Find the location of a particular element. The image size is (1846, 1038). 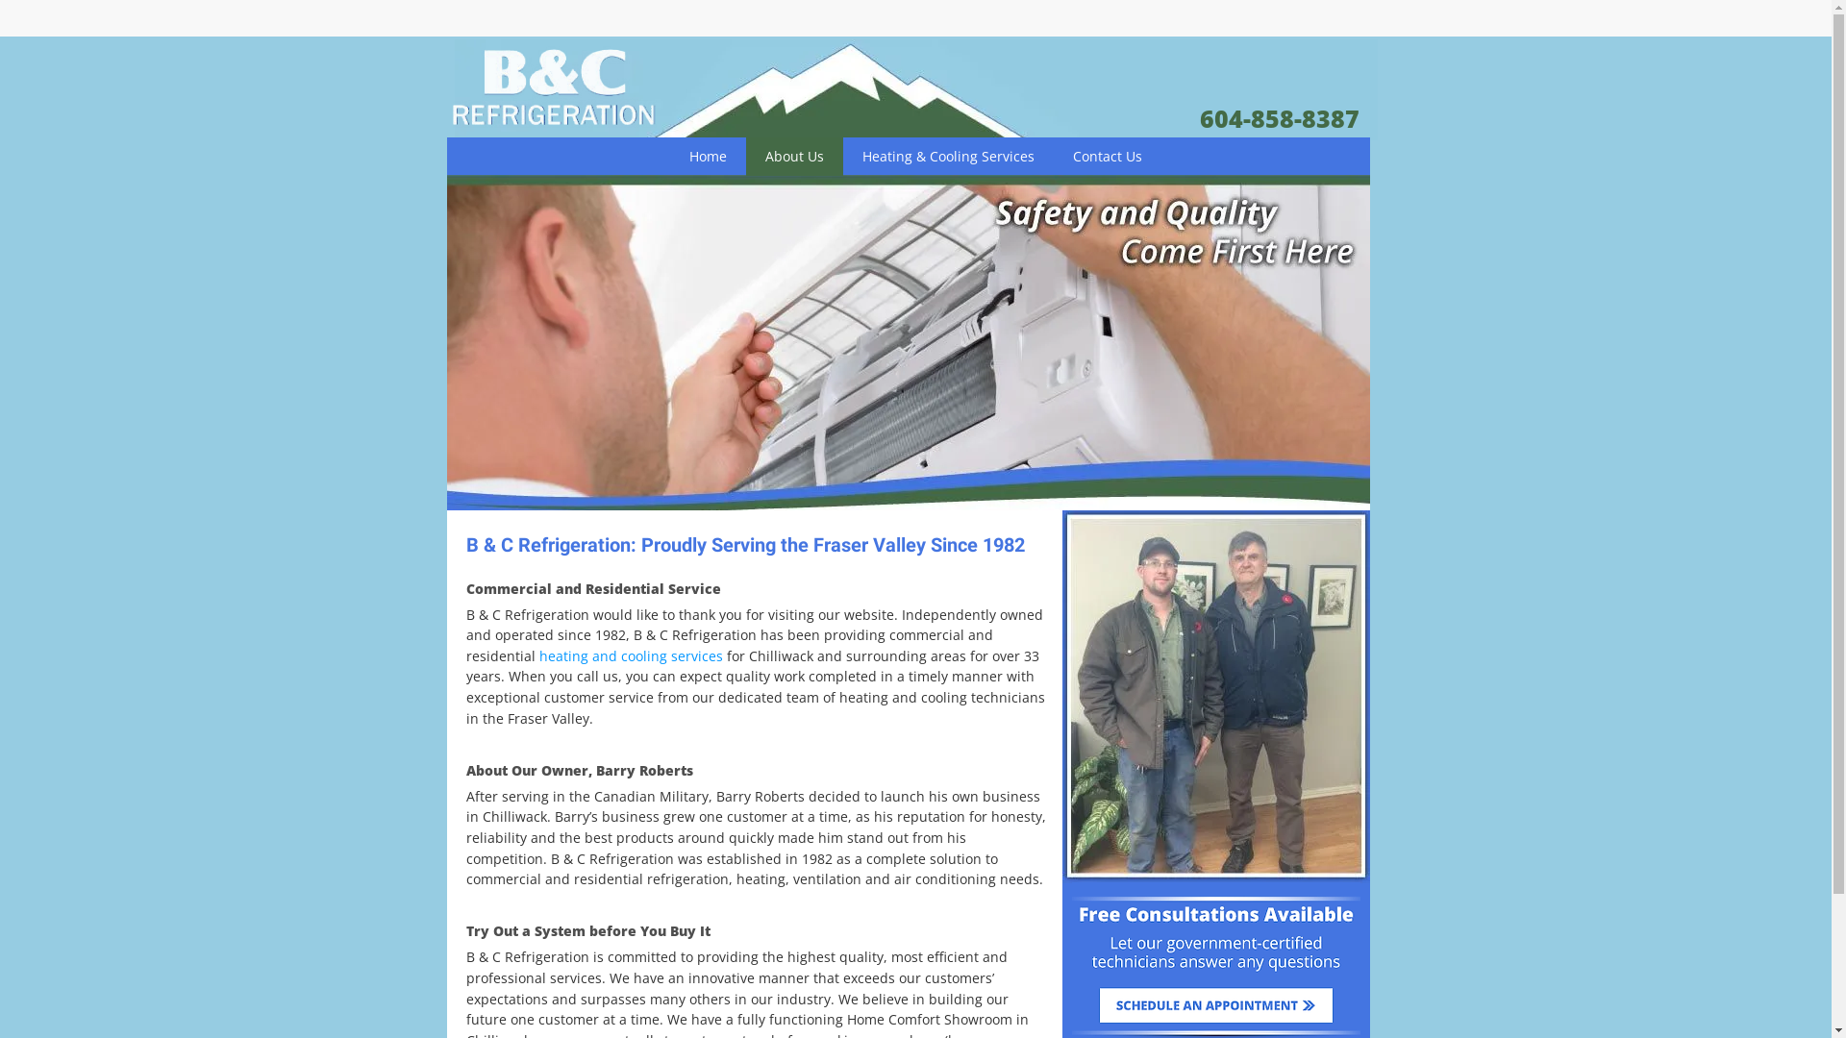

604-858-8387 is located at coordinates (1280, 118).